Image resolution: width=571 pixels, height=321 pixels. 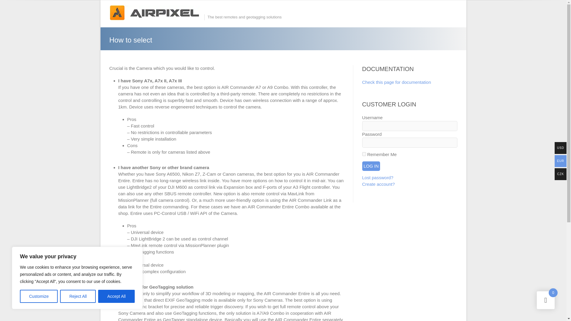 What do you see at coordinates (156, 13) in the screenshot?
I see `AirPixel.cz` at bounding box center [156, 13].